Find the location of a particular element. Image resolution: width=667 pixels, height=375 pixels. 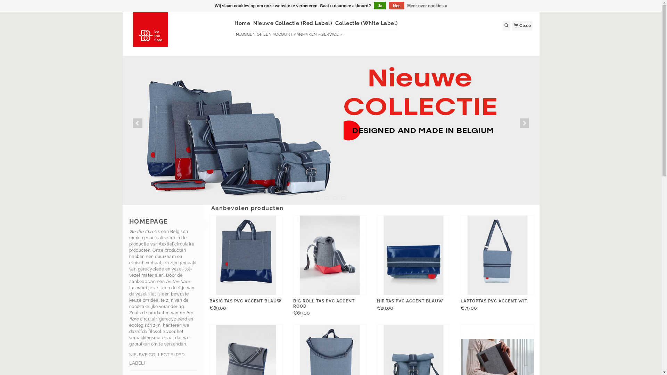

be the fibre Big Roll Tas PVC Accent Rood is located at coordinates (330, 256).